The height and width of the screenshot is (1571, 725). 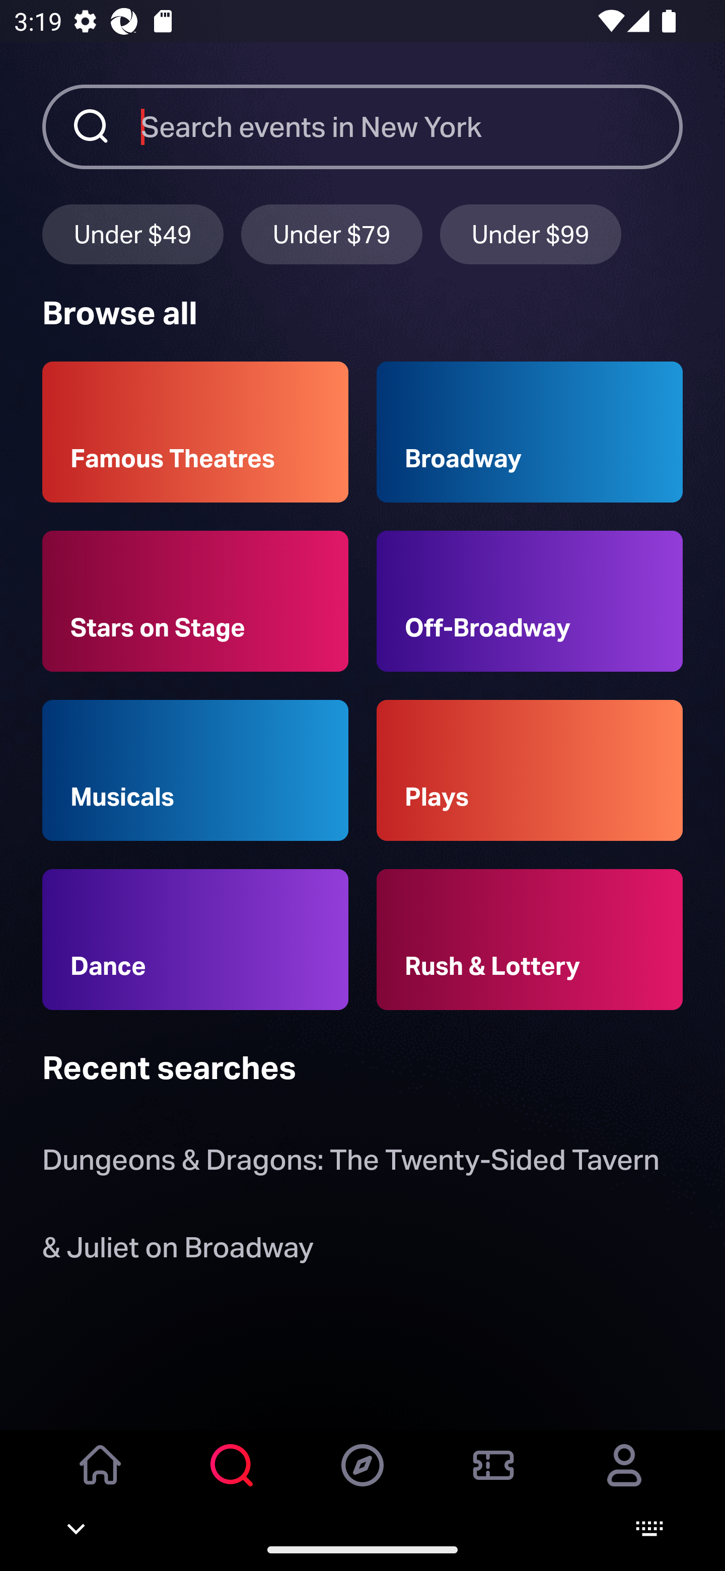 What do you see at coordinates (624, 1479) in the screenshot?
I see `Account` at bounding box center [624, 1479].